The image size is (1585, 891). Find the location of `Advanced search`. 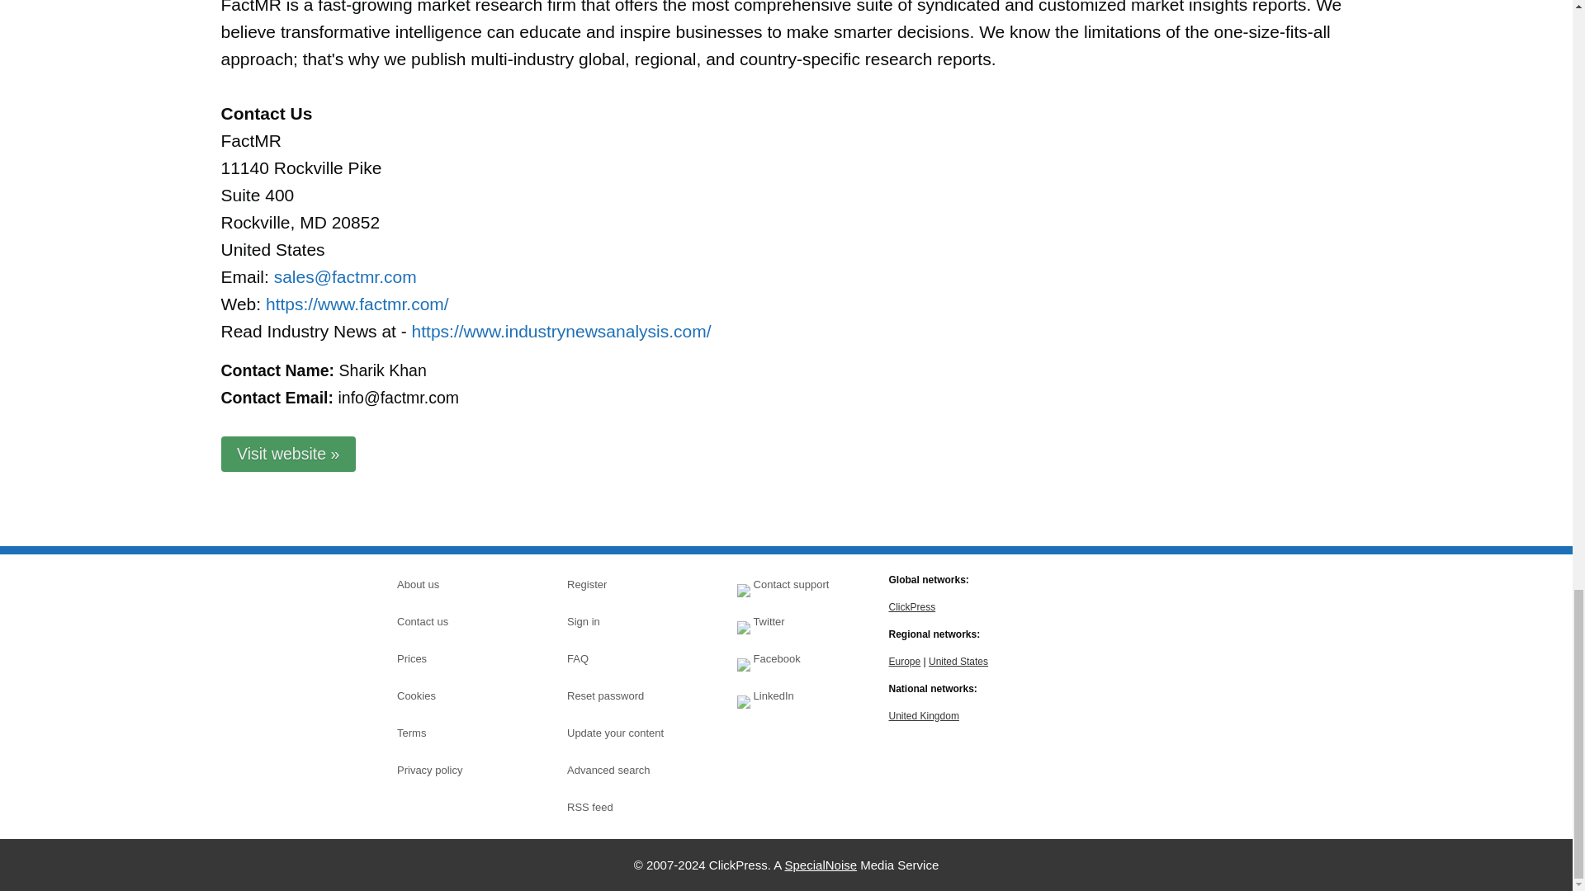

Advanced search is located at coordinates (625, 771).